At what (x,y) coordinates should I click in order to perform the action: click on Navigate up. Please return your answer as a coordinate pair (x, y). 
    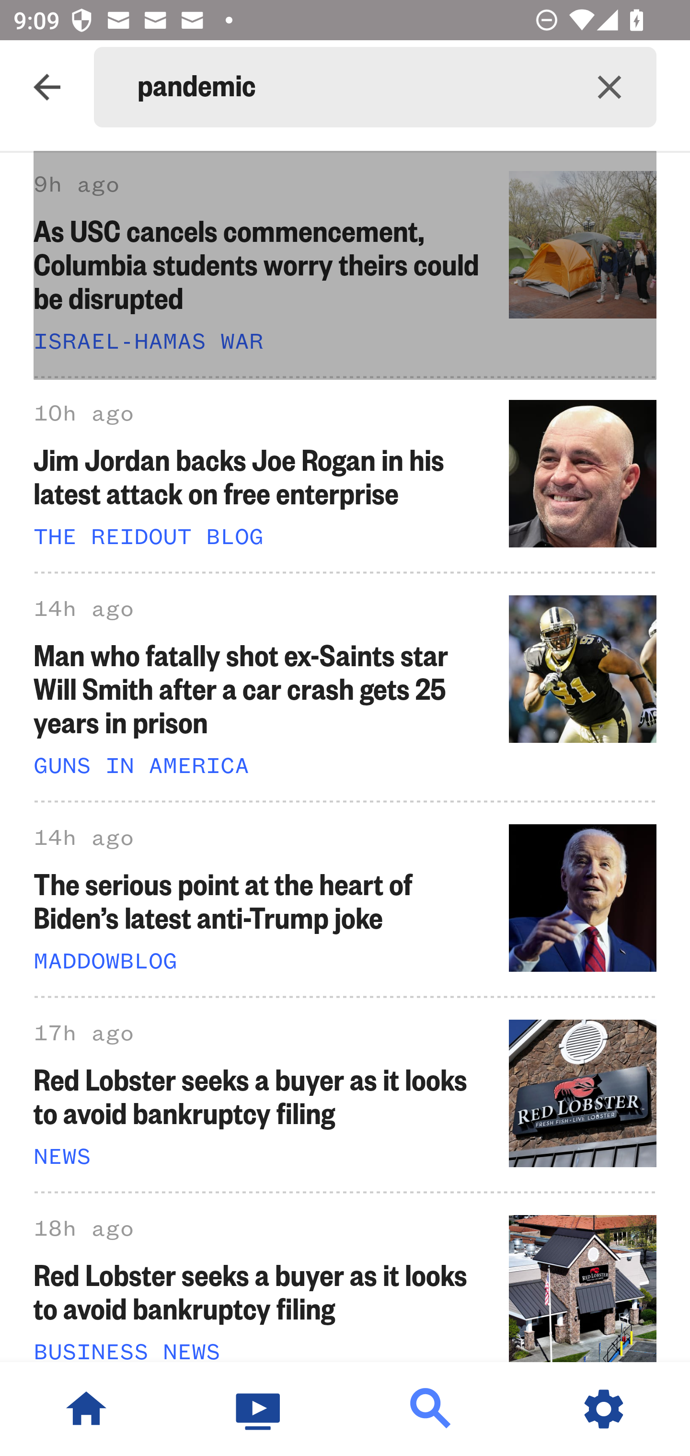
    Looking at the image, I should click on (47, 87).